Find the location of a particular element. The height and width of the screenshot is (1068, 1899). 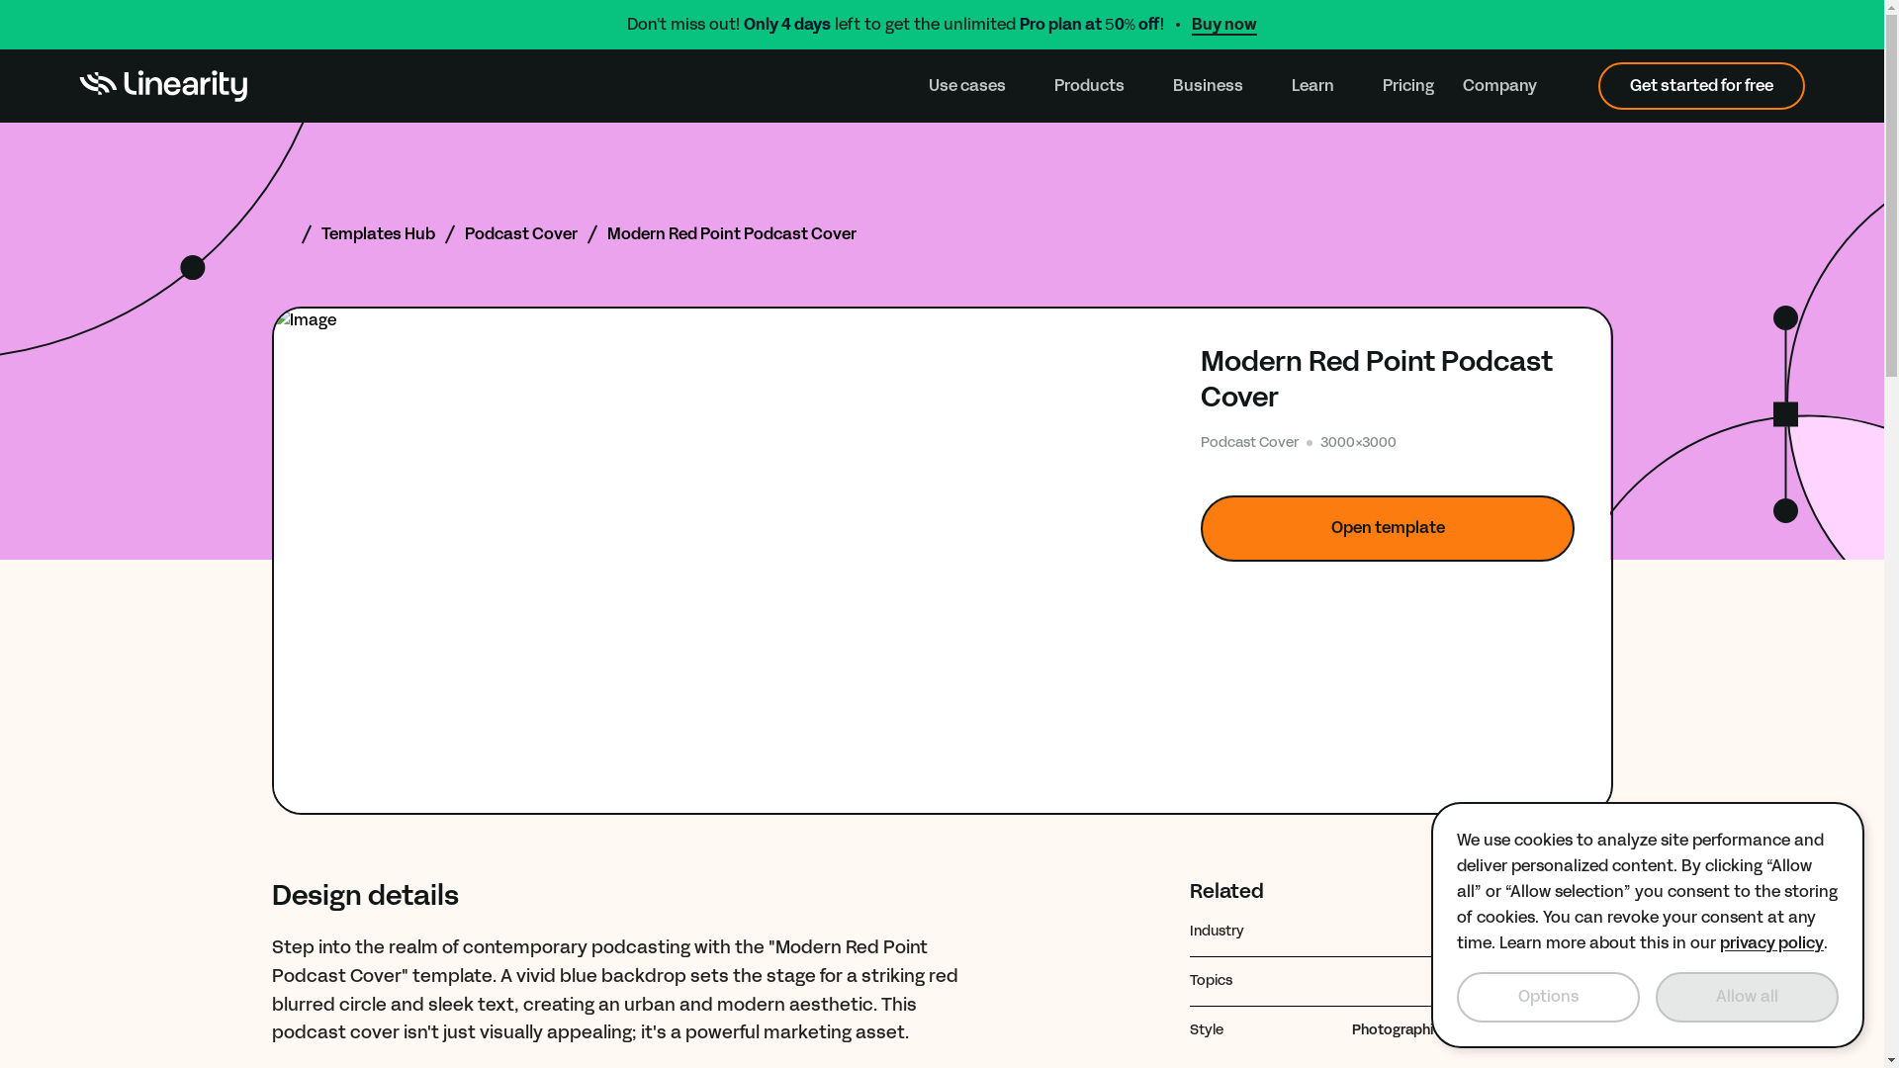

Templates Hub is located at coordinates (378, 233).